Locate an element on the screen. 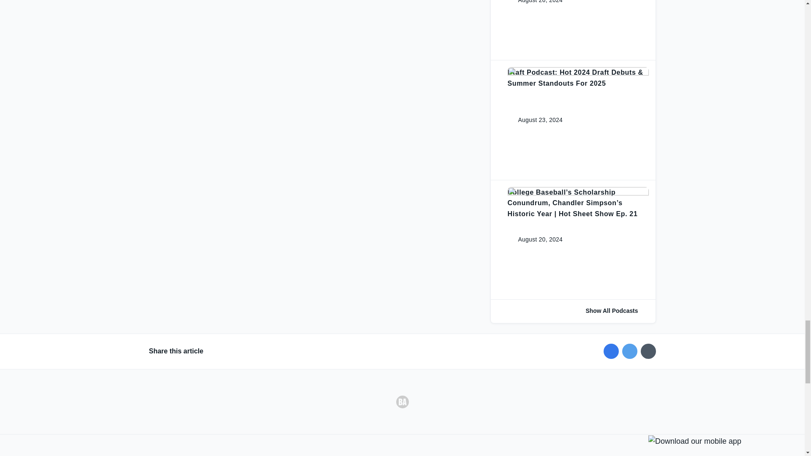  Share via email is located at coordinates (648, 351).